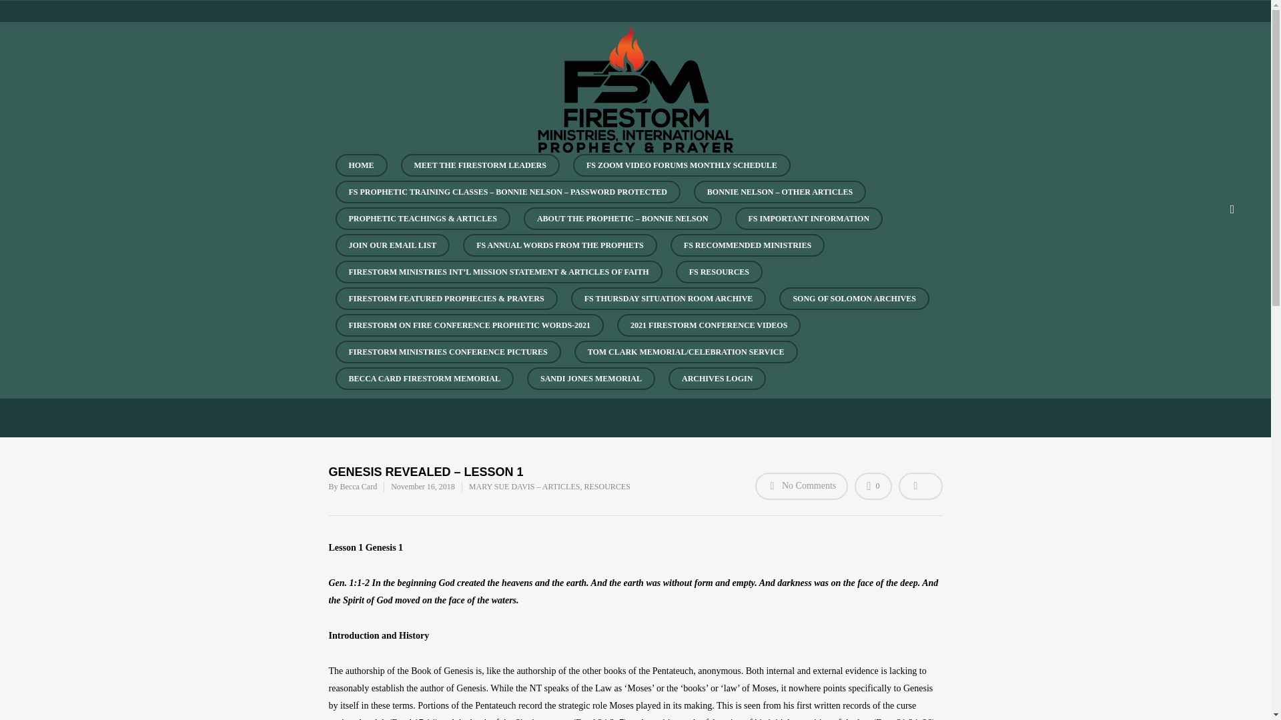 The width and height of the screenshot is (1281, 720). I want to click on FS THURSDAY SITUATION ROOM ARCHIVE, so click(669, 305).